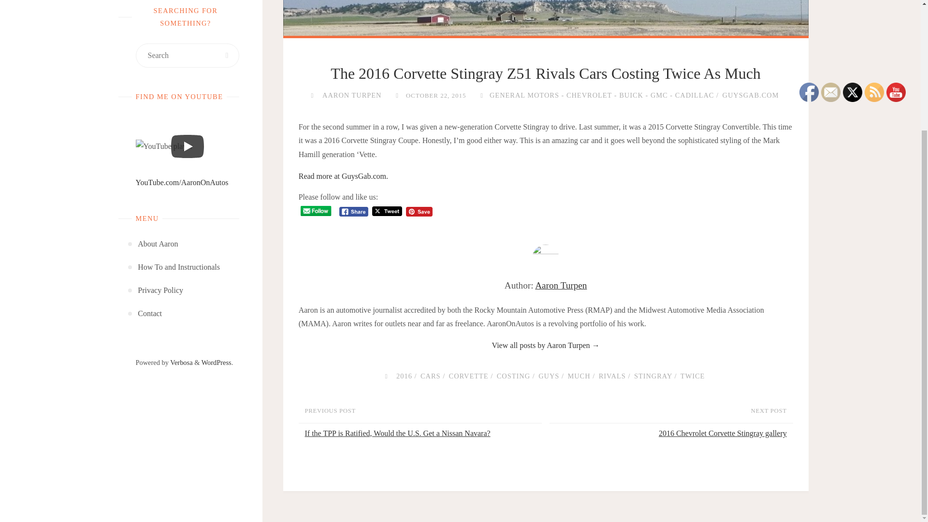  What do you see at coordinates (354, 212) in the screenshot?
I see `Facebook Share` at bounding box center [354, 212].